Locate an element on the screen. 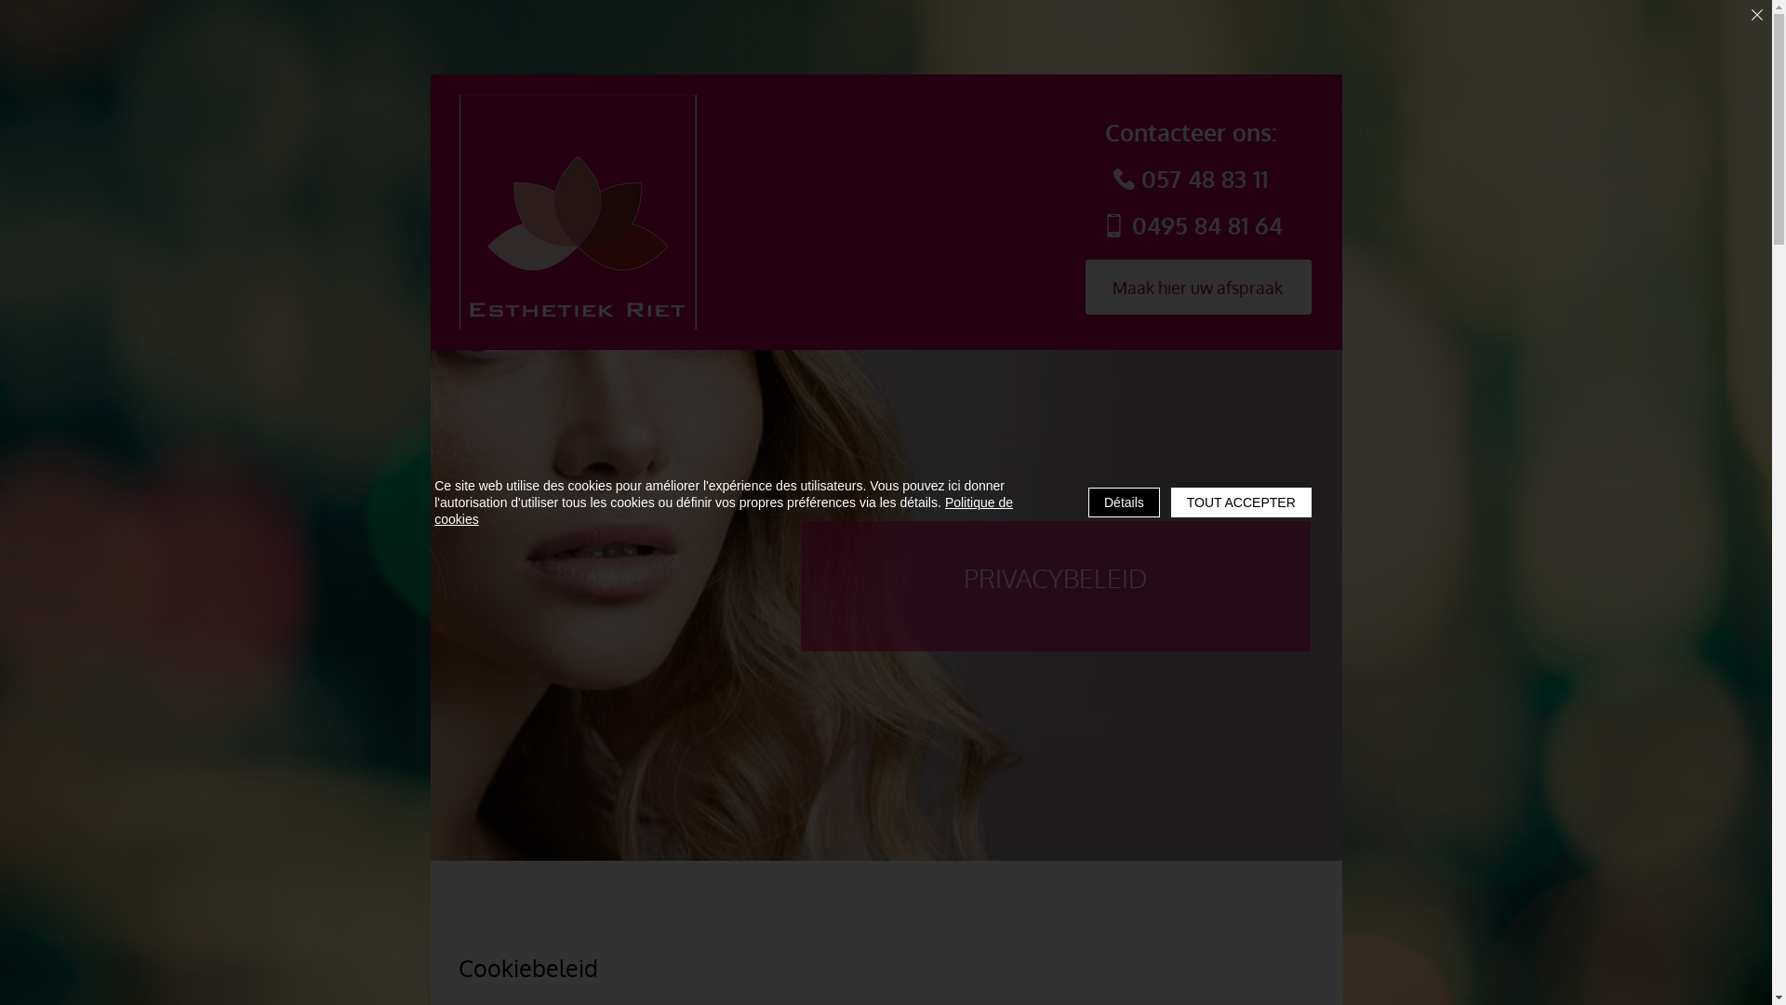 This screenshot has height=1005, width=1786. 0495 84 81 64 is located at coordinates (1193, 225).